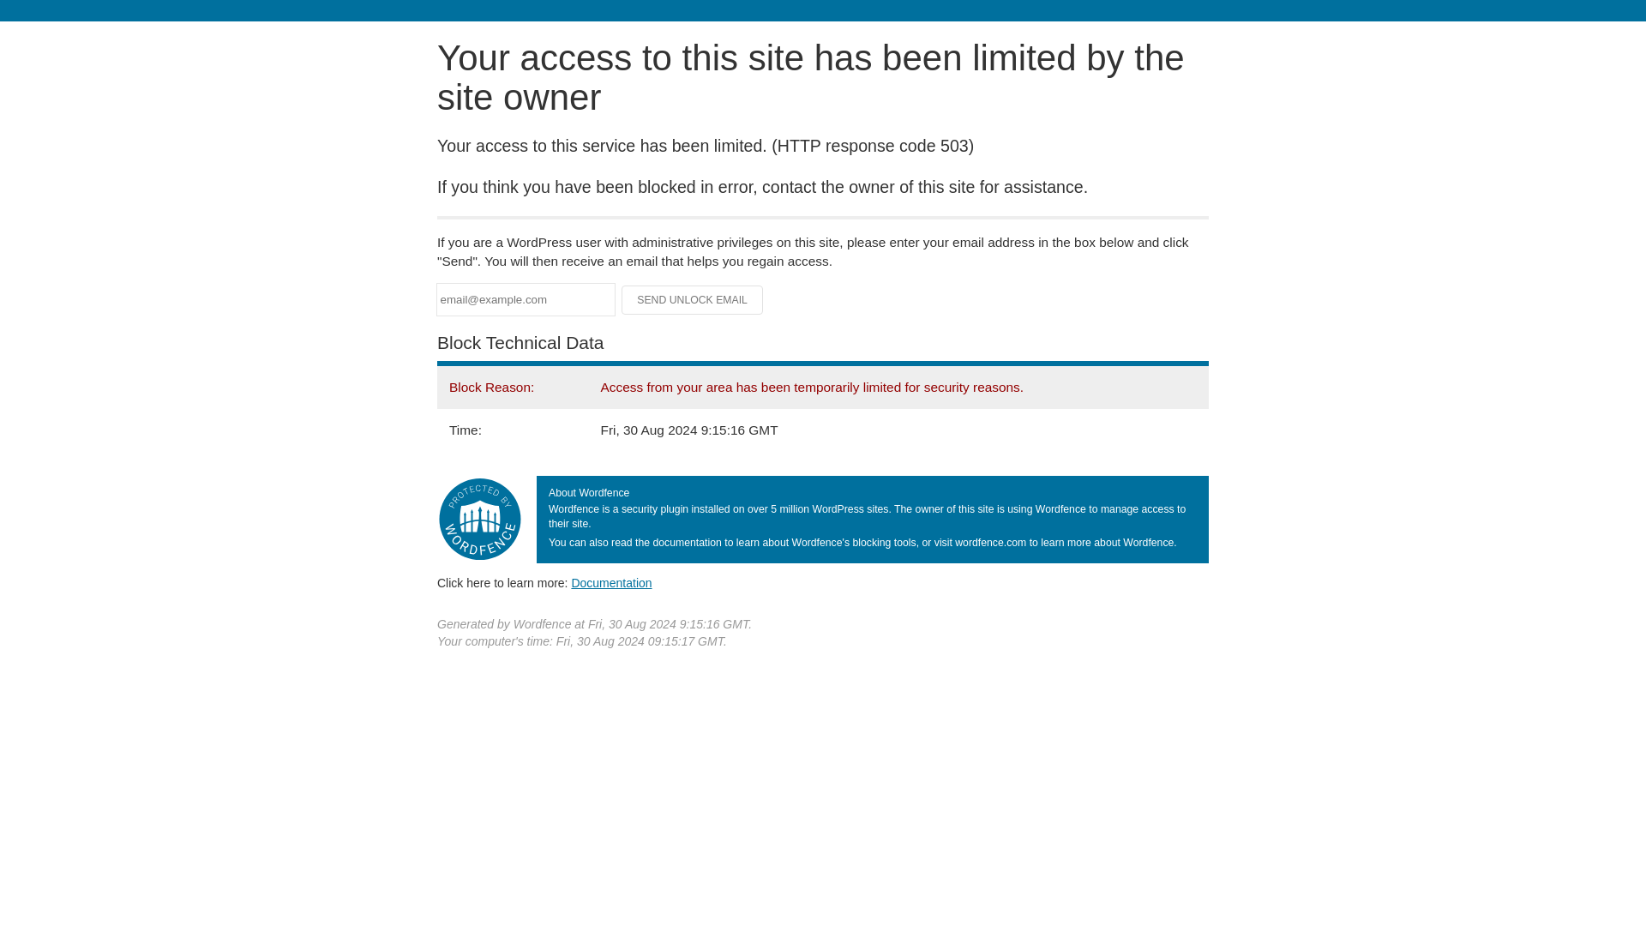  Describe the element at coordinates (611, 582) in the screenshot. I see `Documentation` at that location.